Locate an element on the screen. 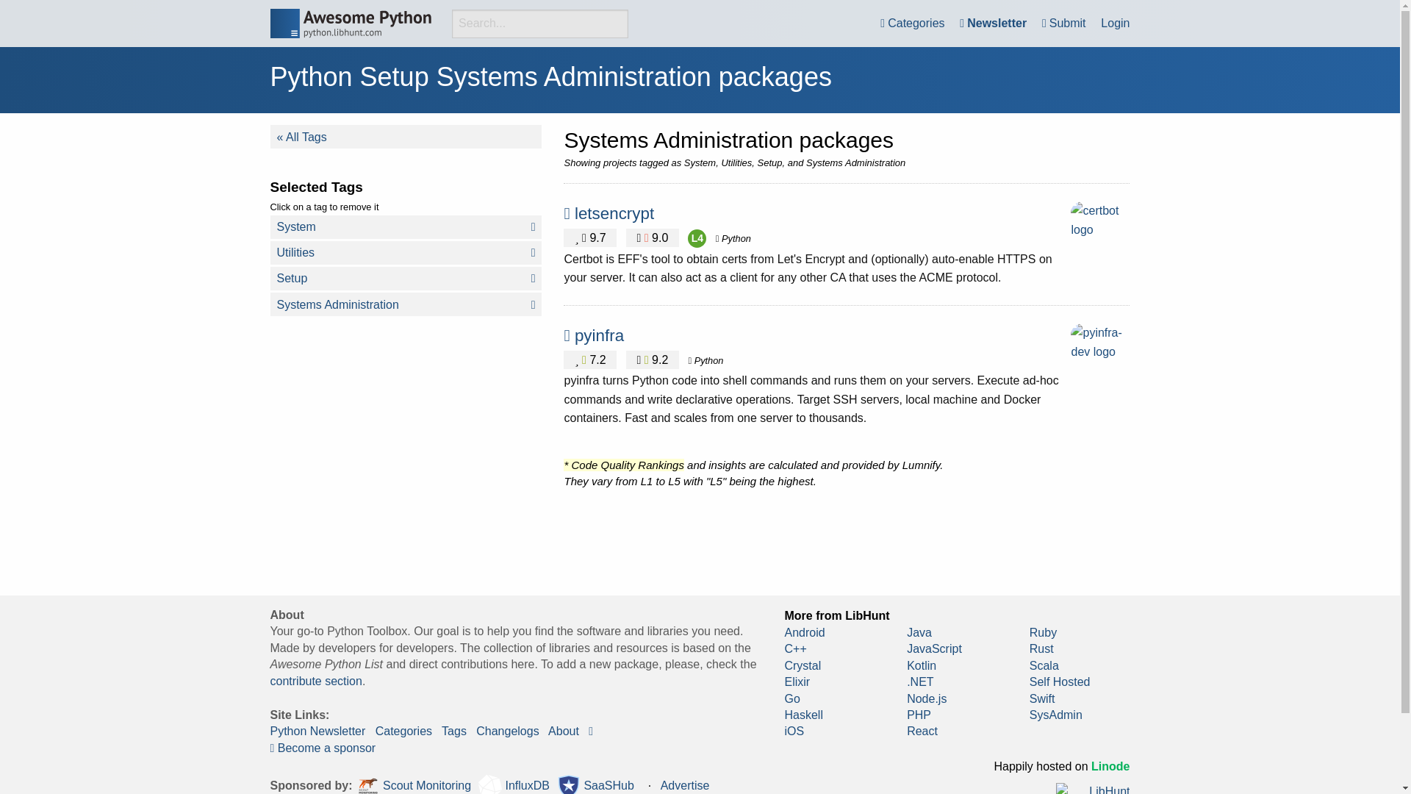  Android is located at coordinates (804, 632).